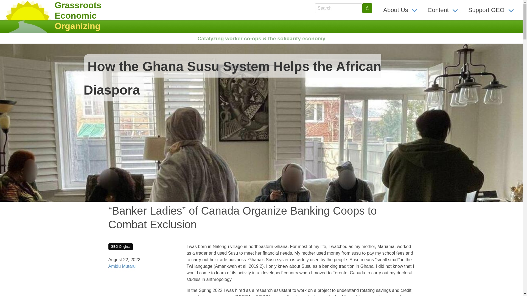 This screenshot has width=527, height=296. Describe the element at coordinates (443, 10) in the screenshot. I see `Content` at that location.